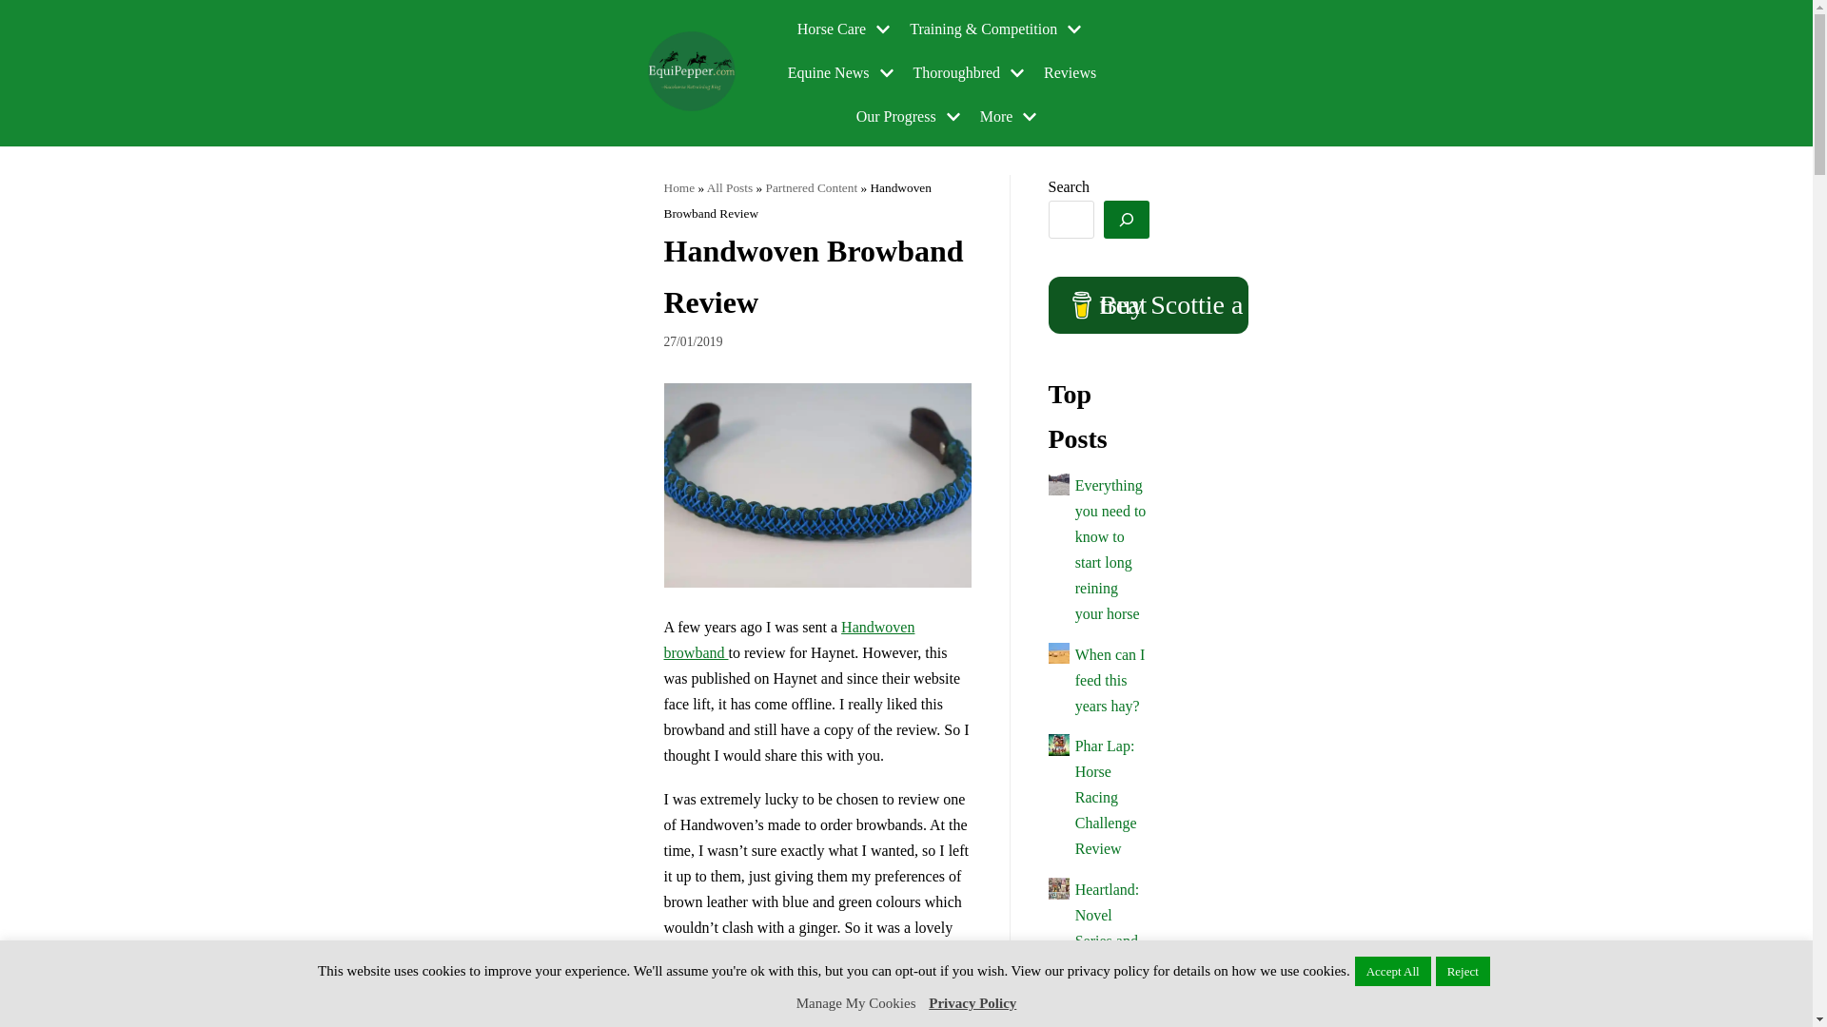  I want to click on Reviews, so click(1070, 72).